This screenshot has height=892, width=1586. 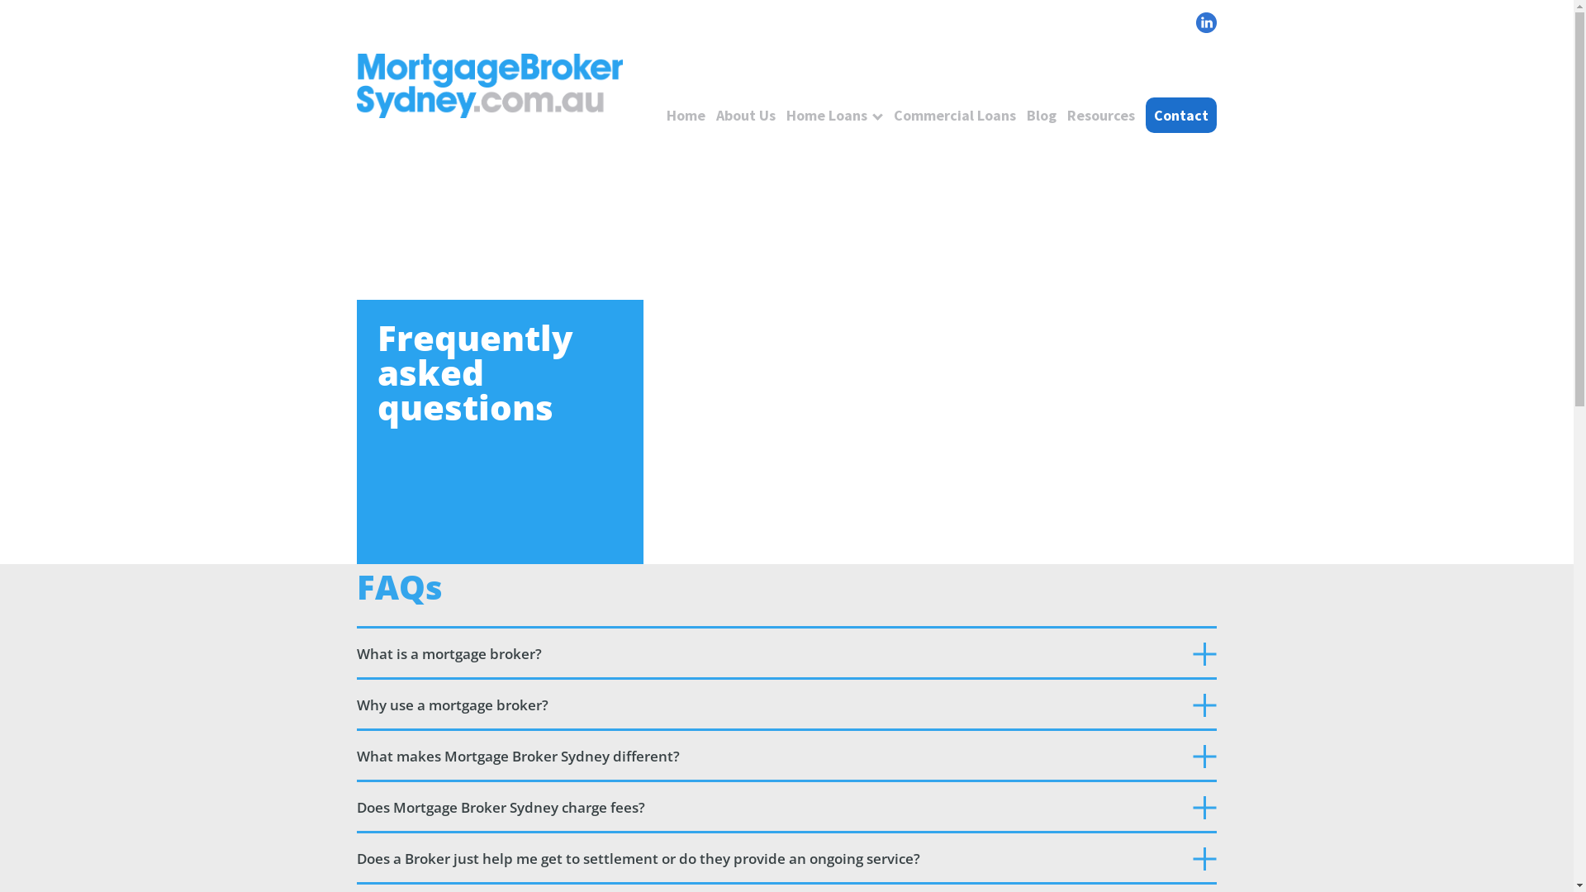 I want to click on Home Loans, so click(x=827, y=116).